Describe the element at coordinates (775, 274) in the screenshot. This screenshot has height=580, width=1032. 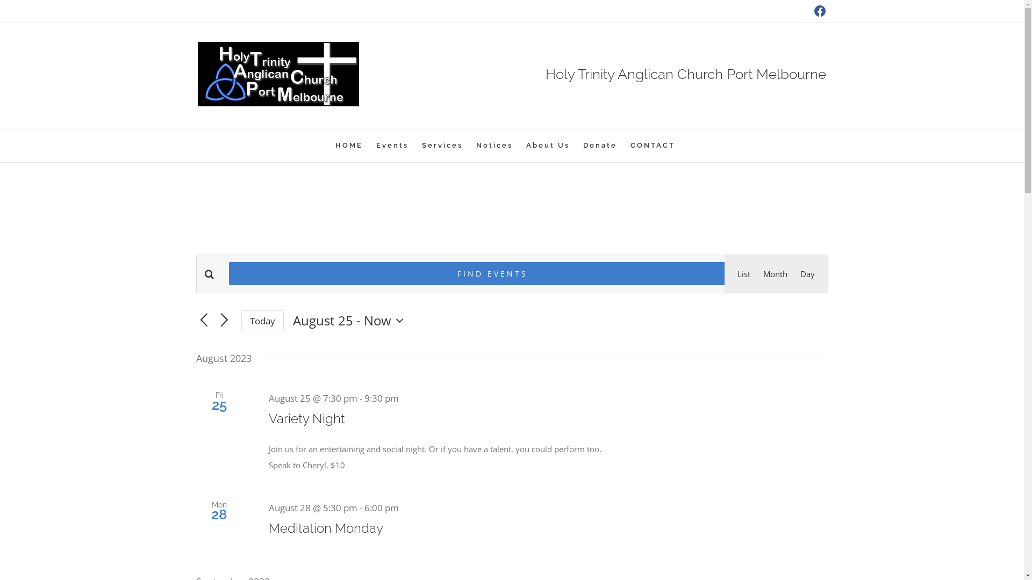
I see `Month` at that location.